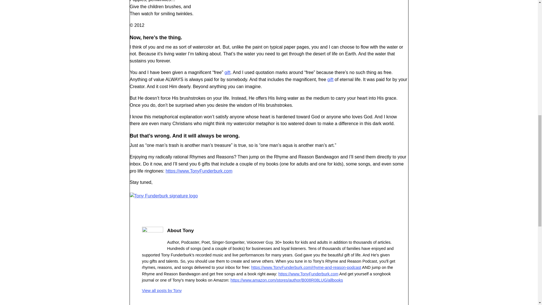  What do you see at coordinates (162, 290) in the screenshot?
I see `View all posts by Tony` at bounding box center [162, 290].